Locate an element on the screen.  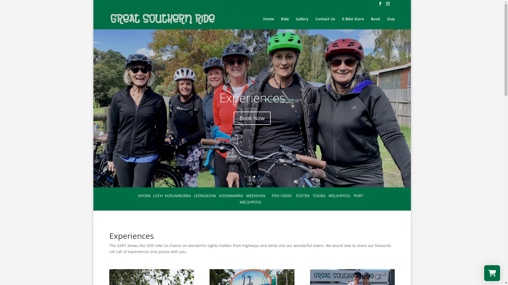
Ride is located at coordinates (285, 23).